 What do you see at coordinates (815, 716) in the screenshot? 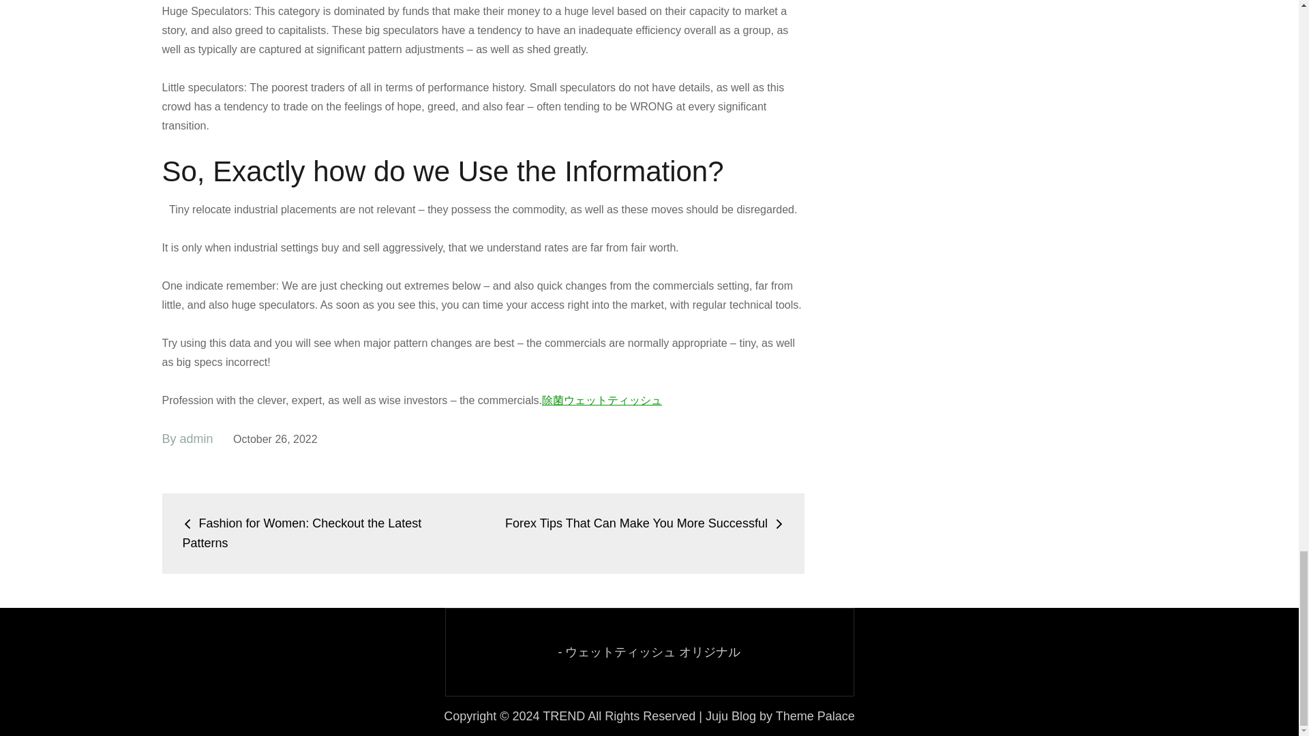
I see `Theme Palace` at bounding box center [815, 716].